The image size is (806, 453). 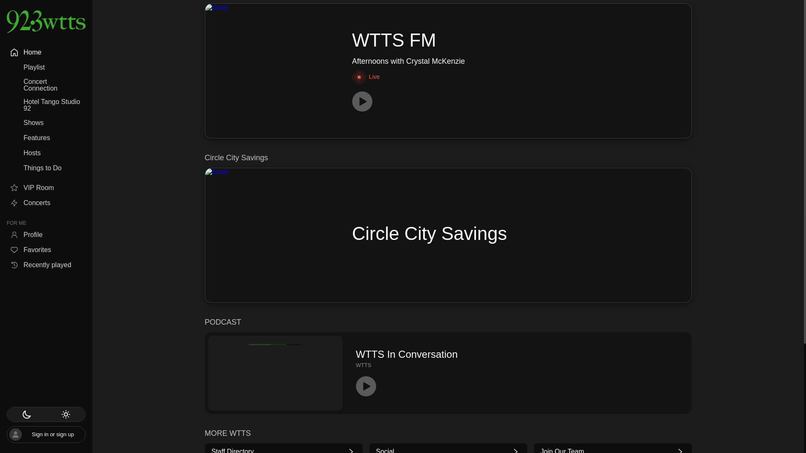 What do you see at coordinates (46, 188) in the screenshot?
I see `Favorites` at bounding box center [46, 188].